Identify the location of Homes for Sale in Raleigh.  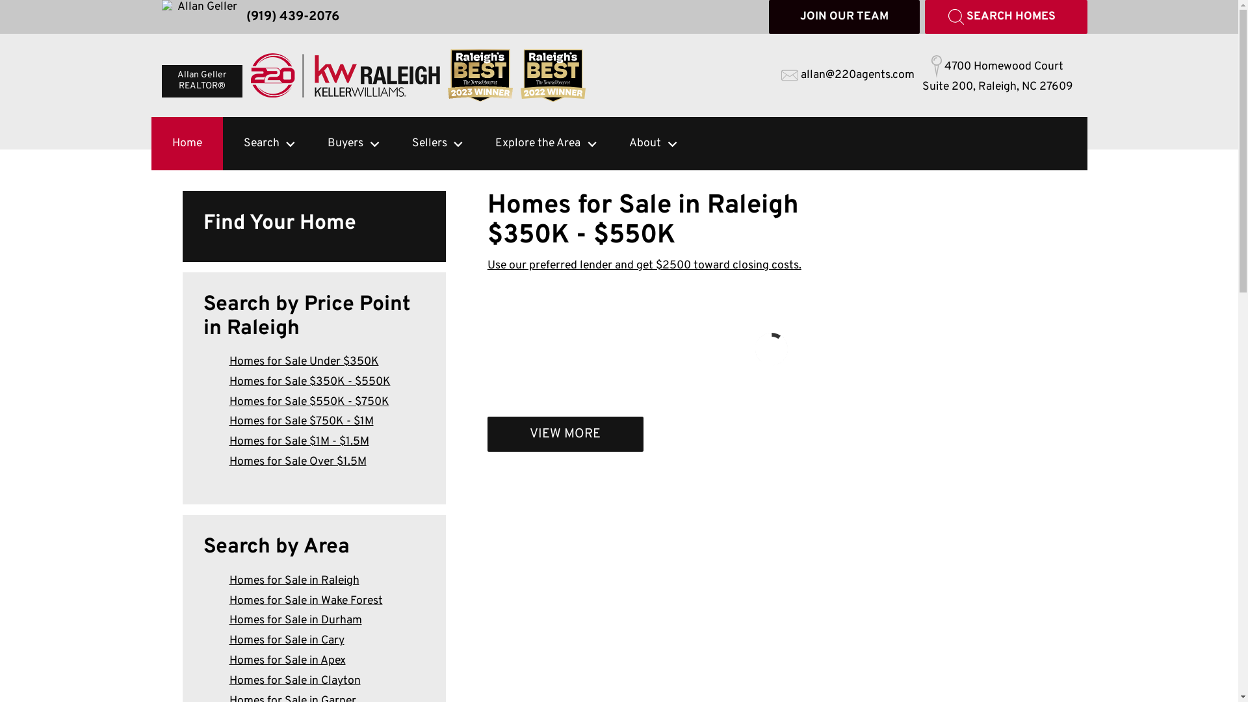
(294, 580).